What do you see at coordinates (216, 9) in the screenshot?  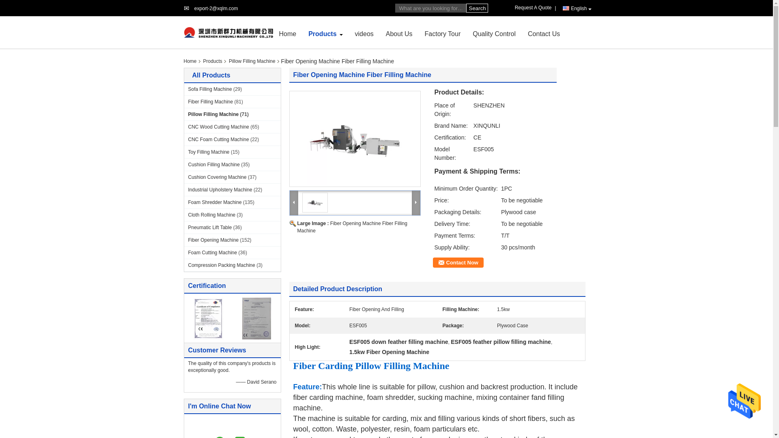 I see `Shenzhen Xinqunli Machinery Co., Ltd.` at bounding box center [216, 9].